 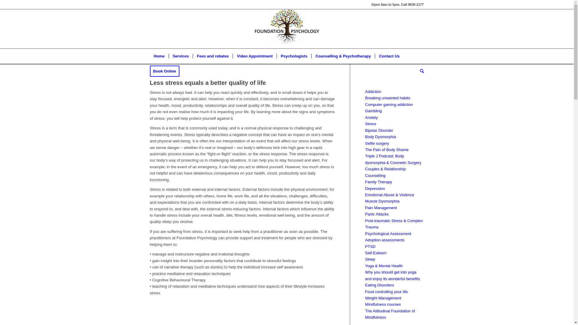 What do you see at coordinates (376, 253) in the screenshot?
I see `Self-Esteem` at bounding box center [376, 253].